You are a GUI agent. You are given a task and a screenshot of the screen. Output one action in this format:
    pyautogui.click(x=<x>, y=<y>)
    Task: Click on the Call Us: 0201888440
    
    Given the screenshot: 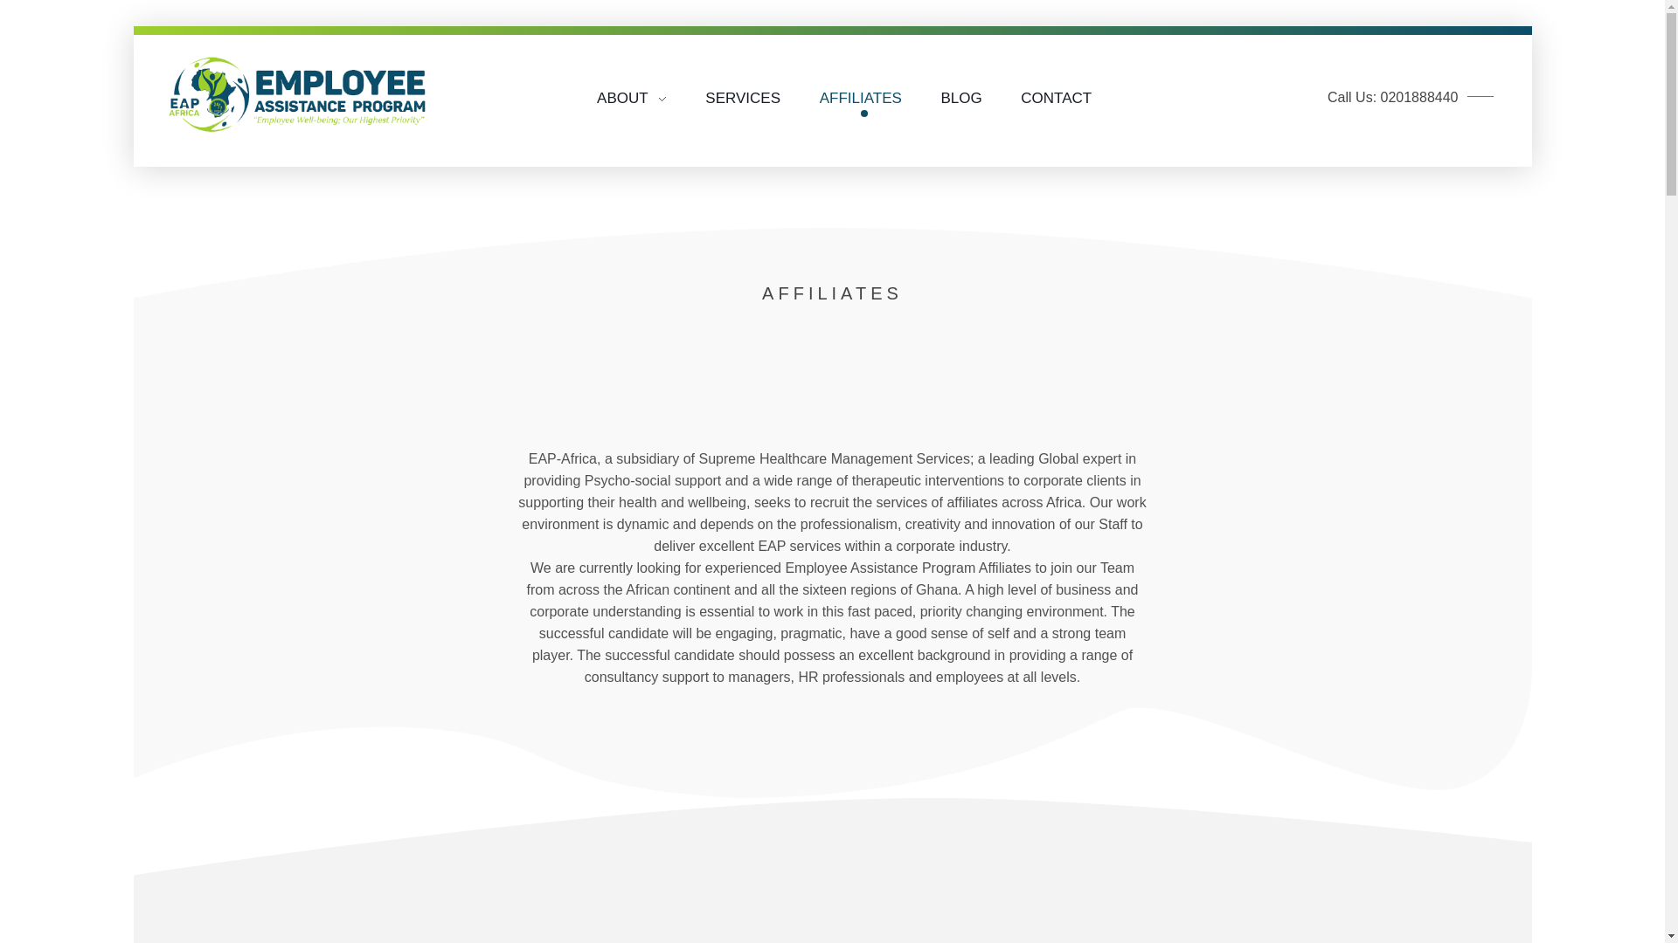 What is the action you would take?
    pyautogui.click(x=1411, y=93)
    